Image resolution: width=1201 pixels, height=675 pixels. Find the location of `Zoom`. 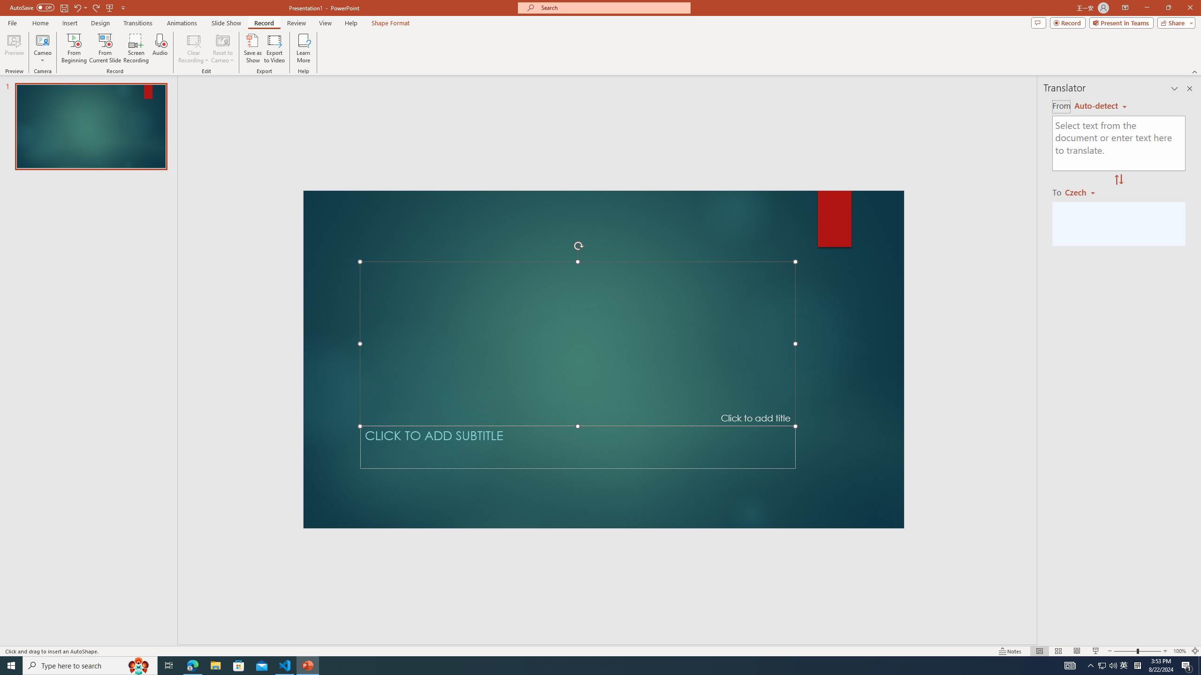

Zoom is located at coordinates (1138, 651).